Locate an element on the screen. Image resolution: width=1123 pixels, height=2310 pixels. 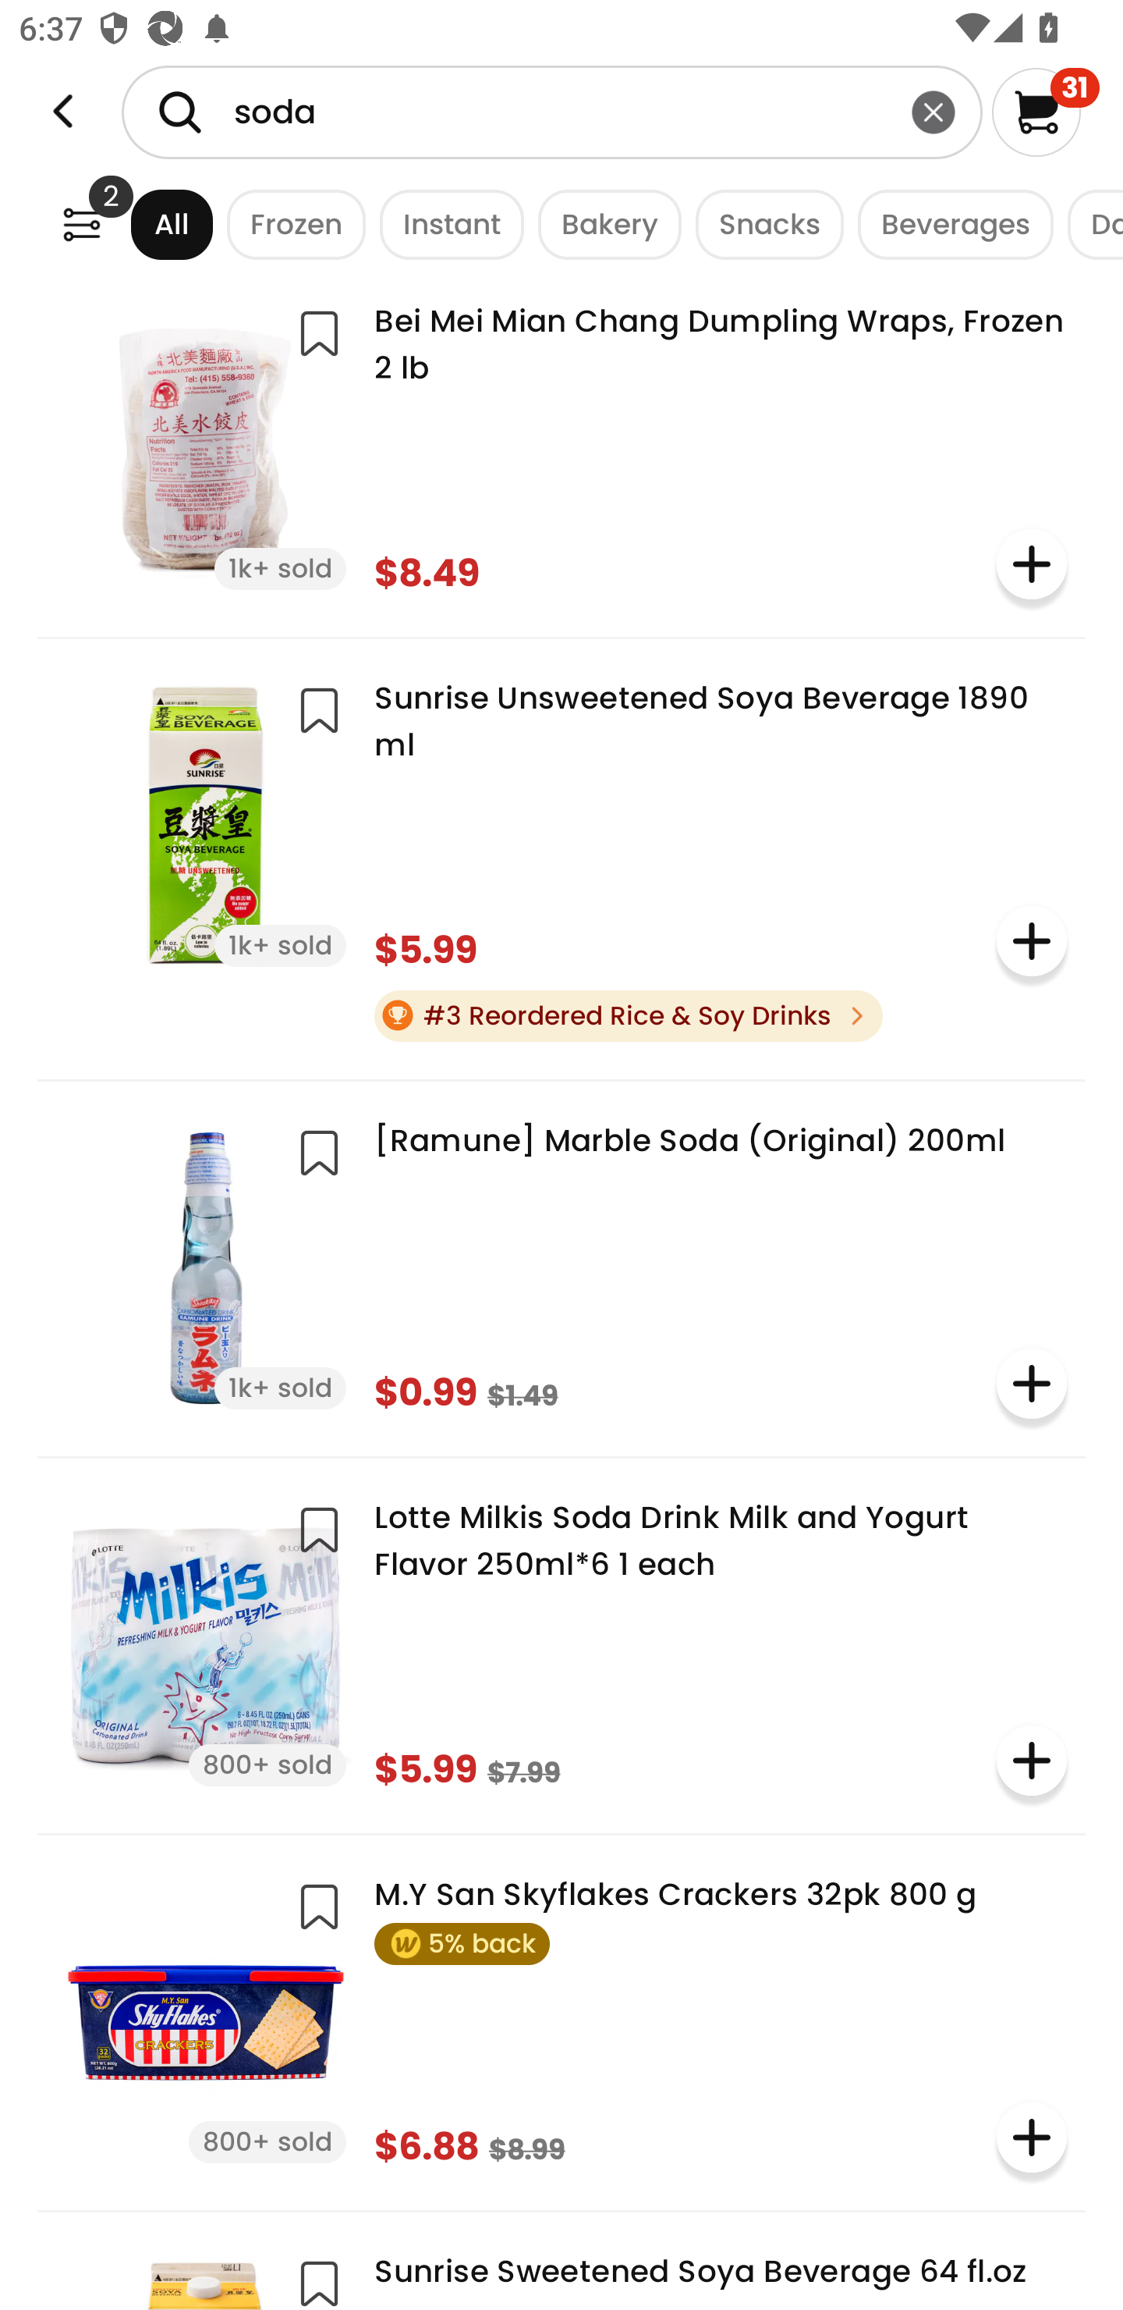
31 is located at coordinates (1045, 112).